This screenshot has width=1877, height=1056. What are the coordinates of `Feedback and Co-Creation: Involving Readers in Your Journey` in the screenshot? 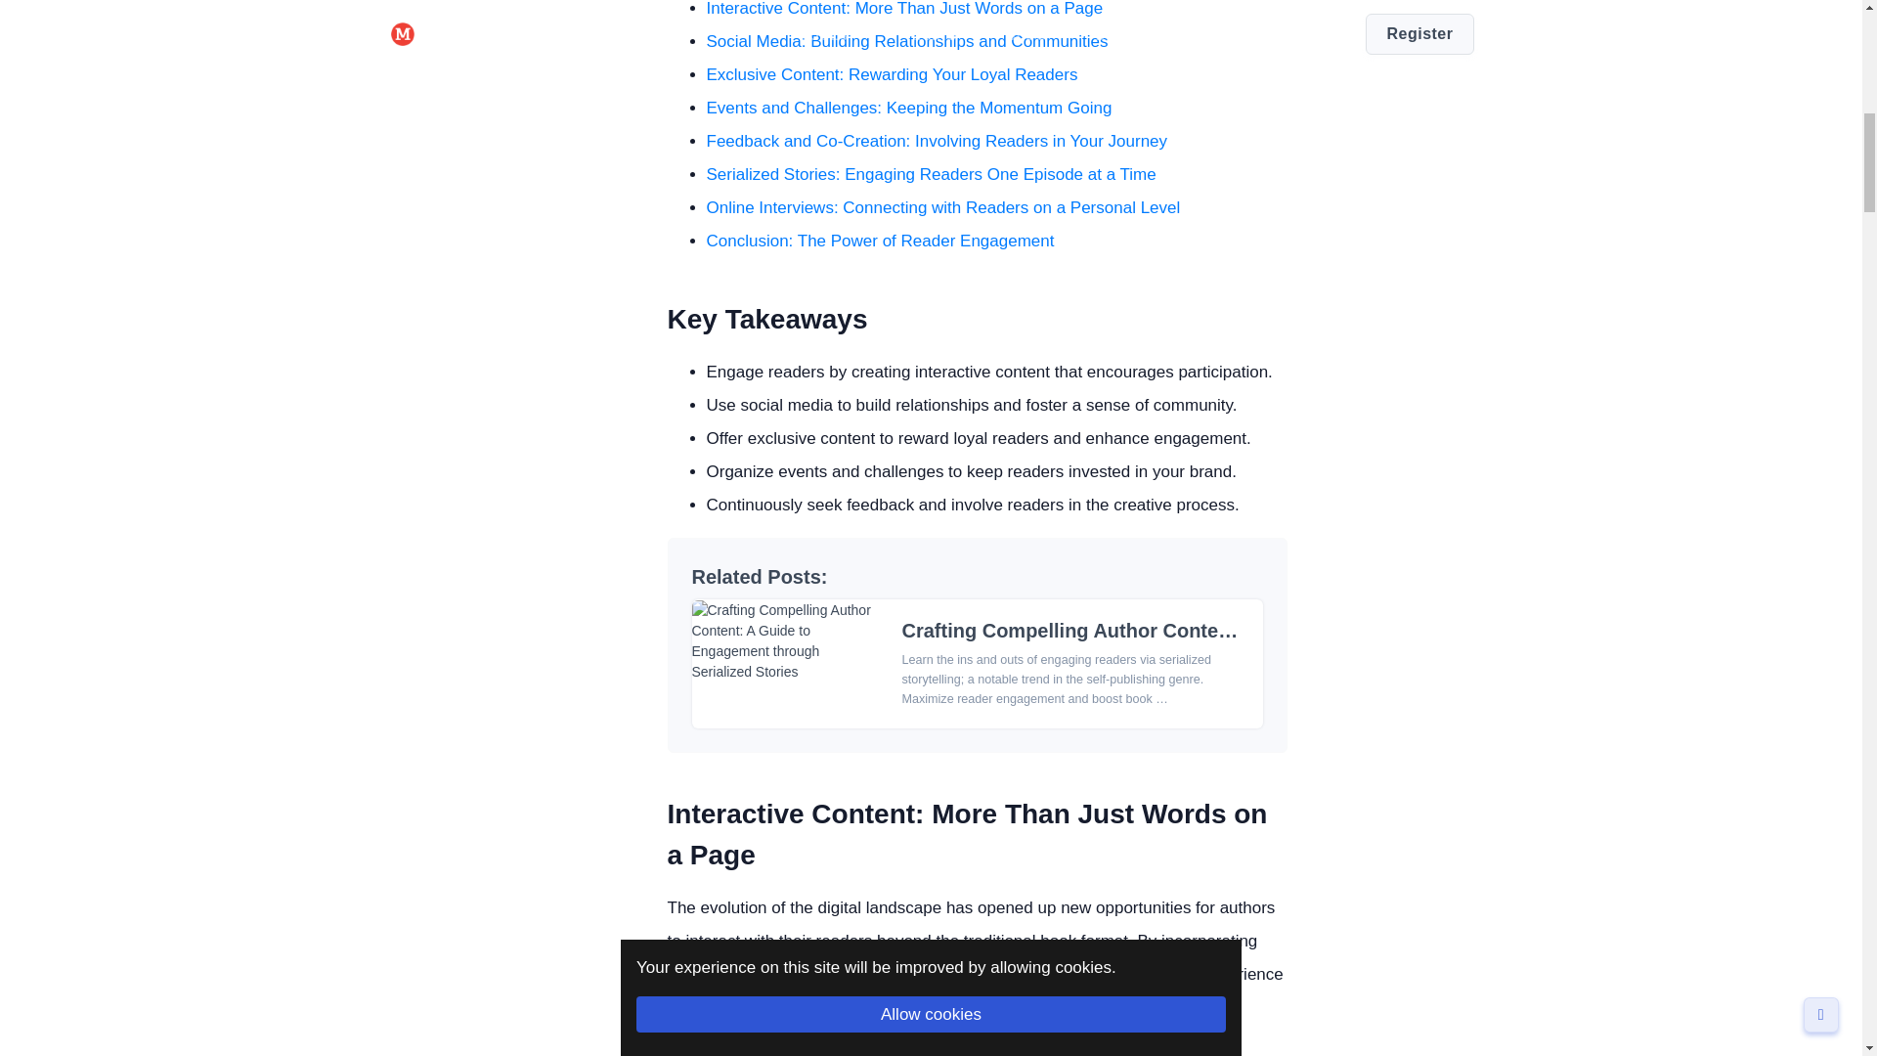 It's located at (937, 141).